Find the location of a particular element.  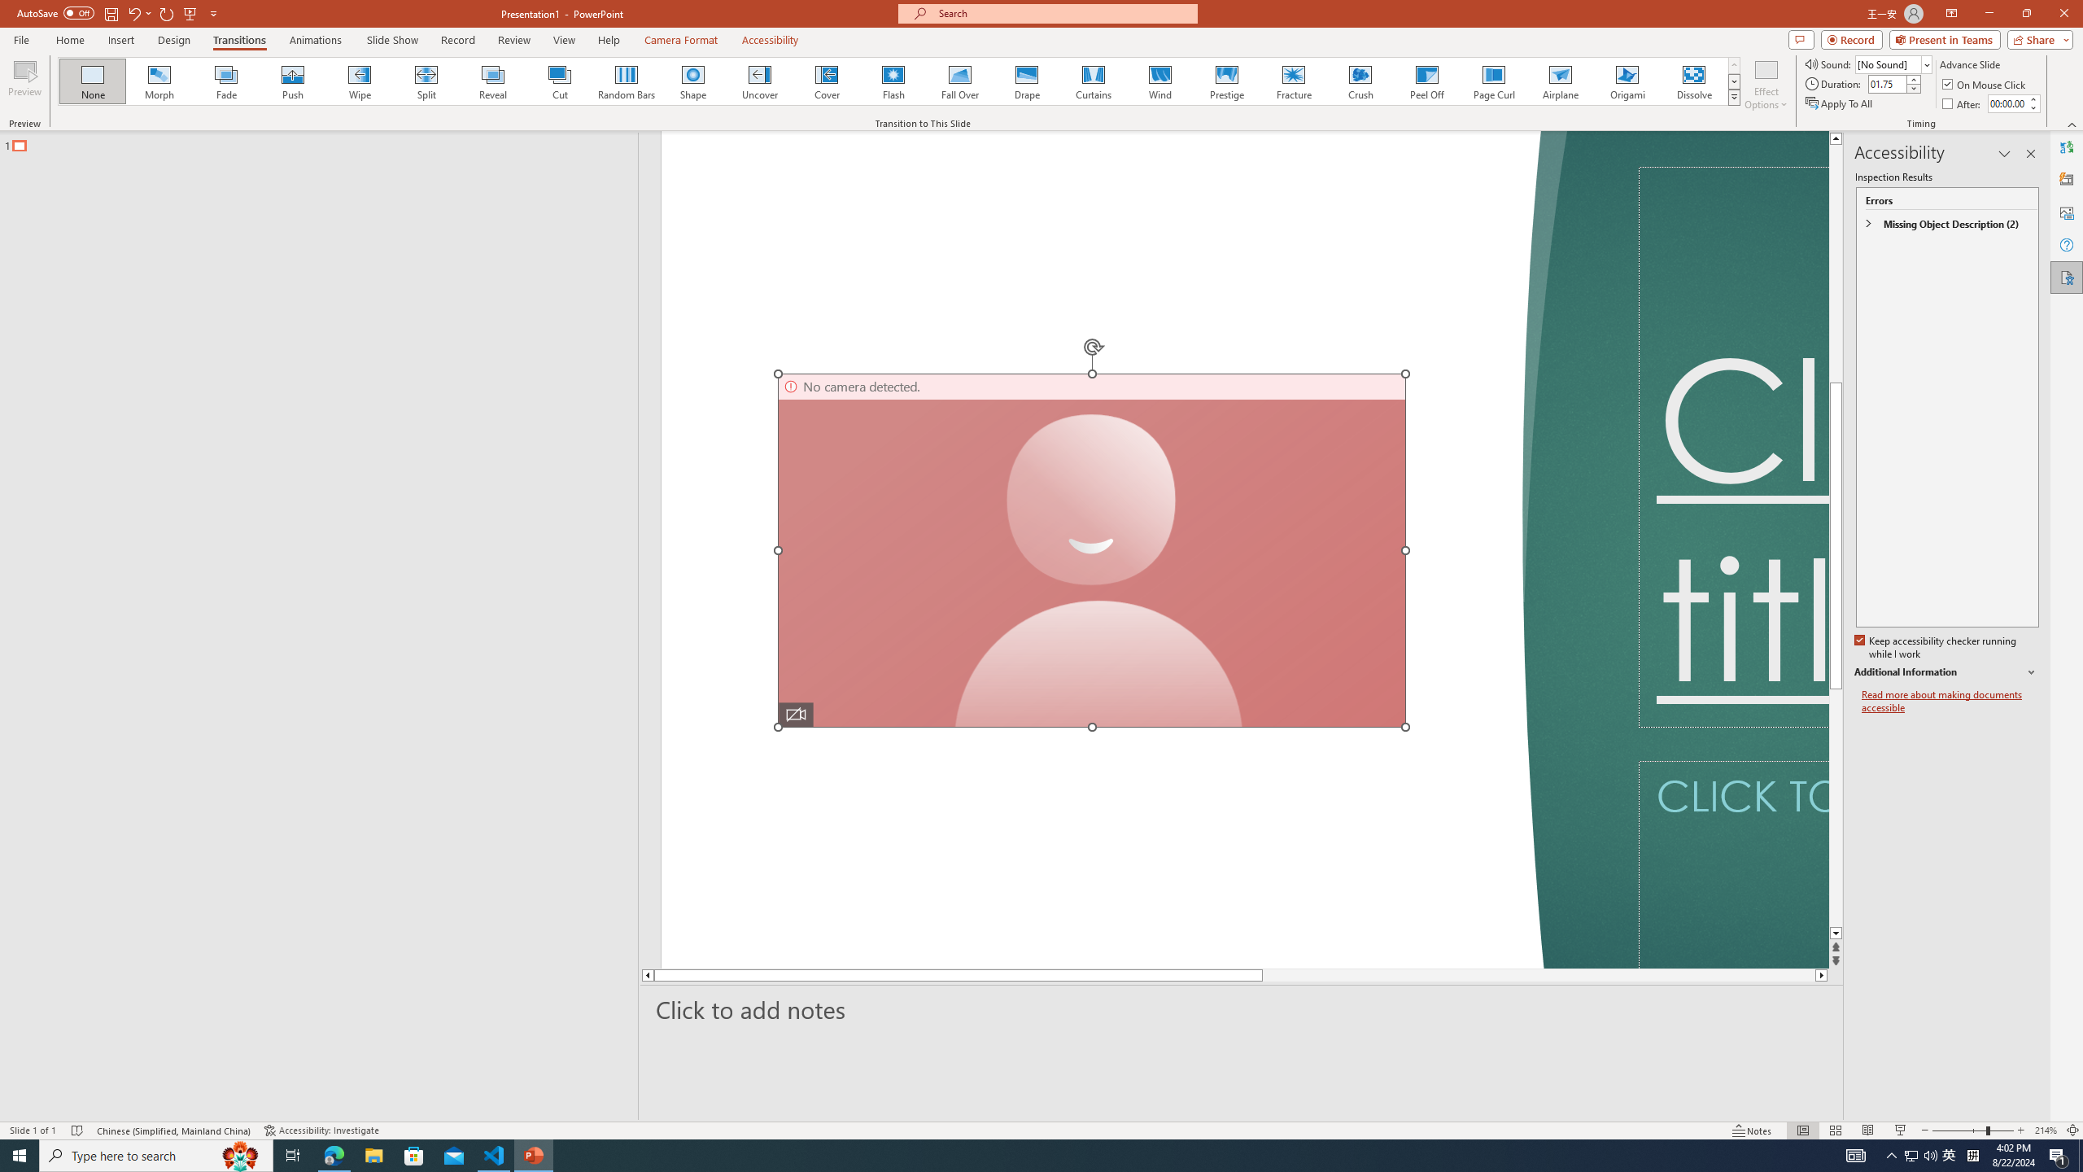

System is located at coordinates (10, 8).